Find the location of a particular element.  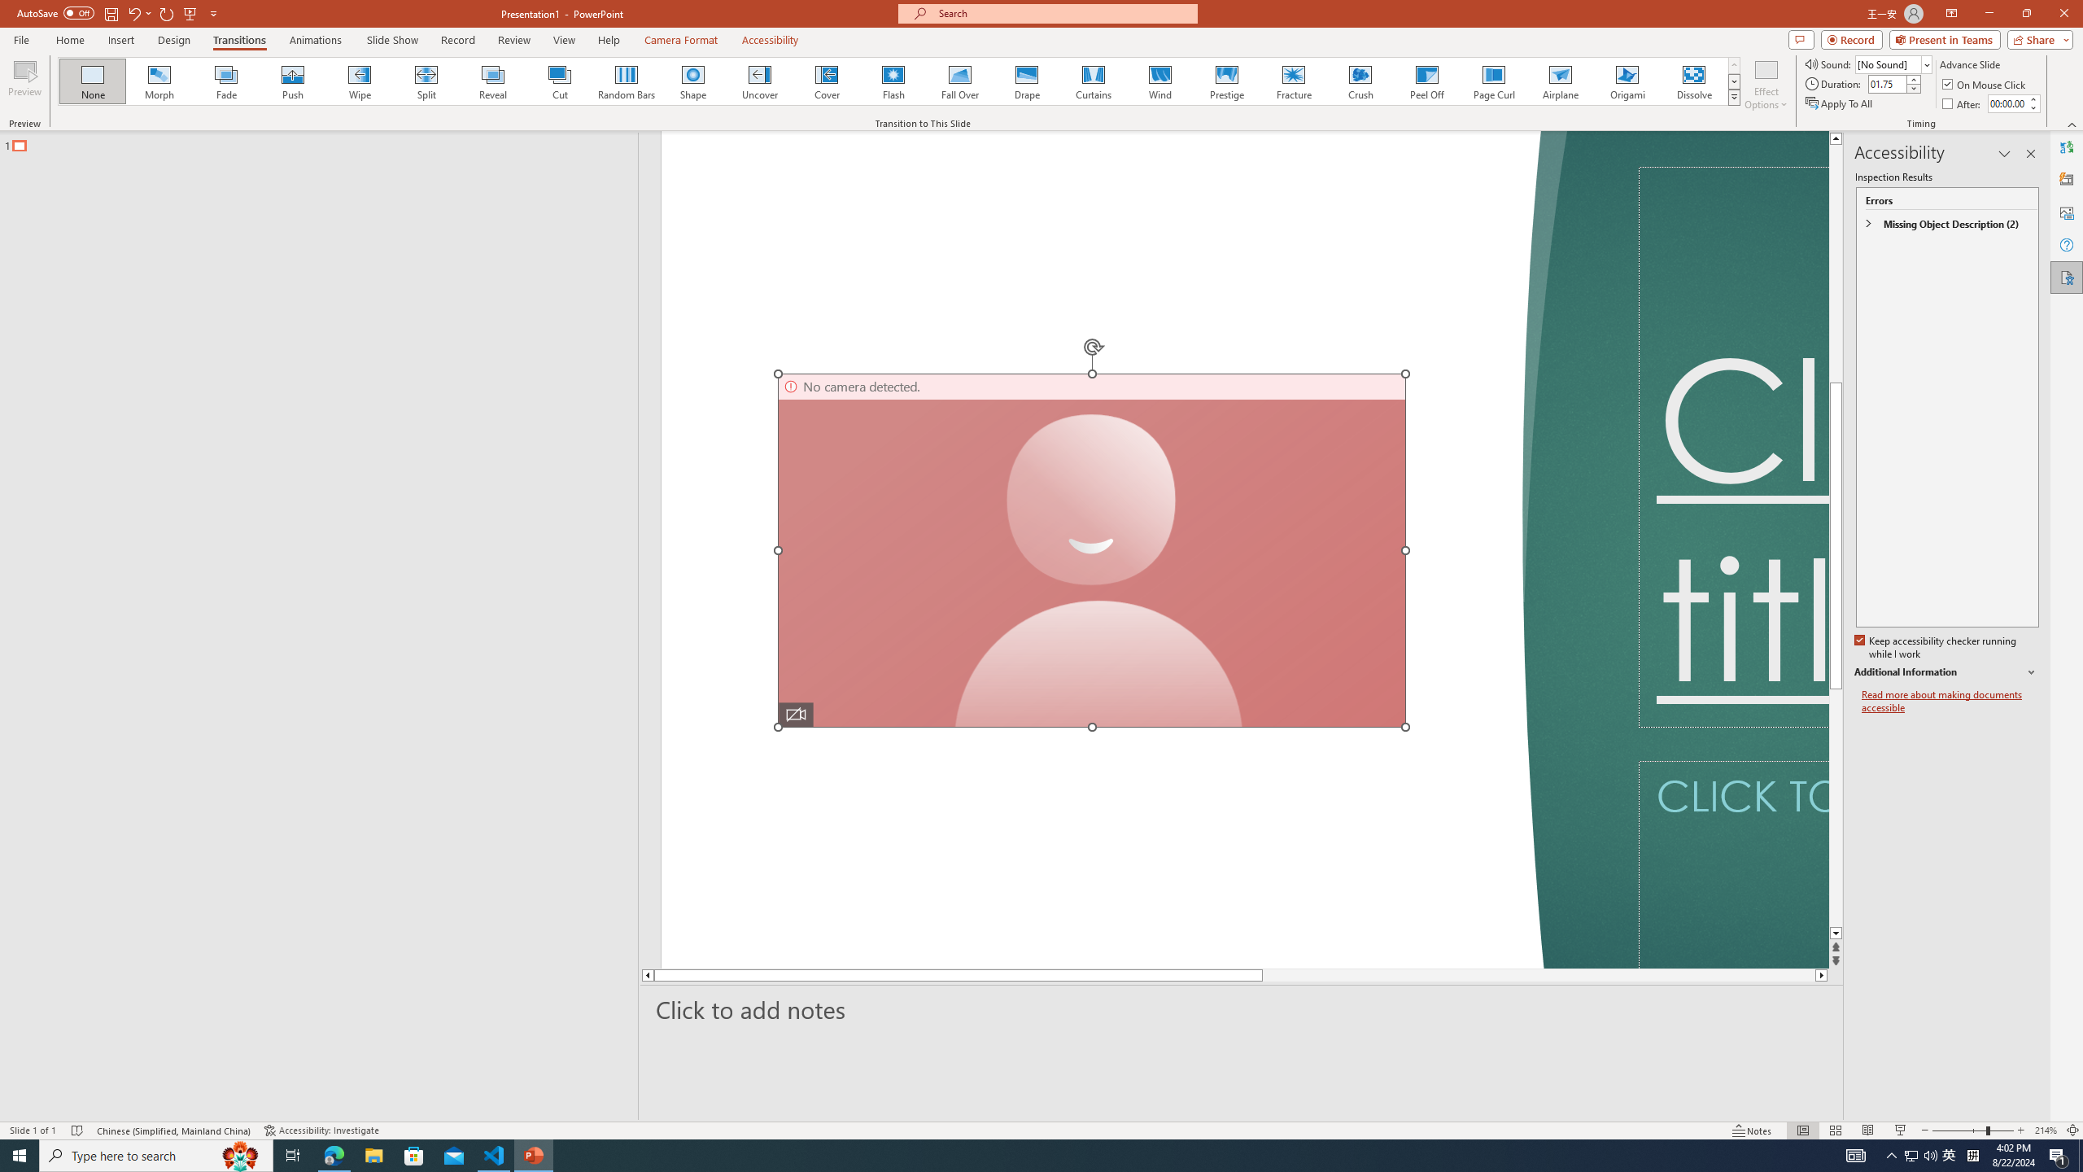

System is located at coordinates (10, 8).